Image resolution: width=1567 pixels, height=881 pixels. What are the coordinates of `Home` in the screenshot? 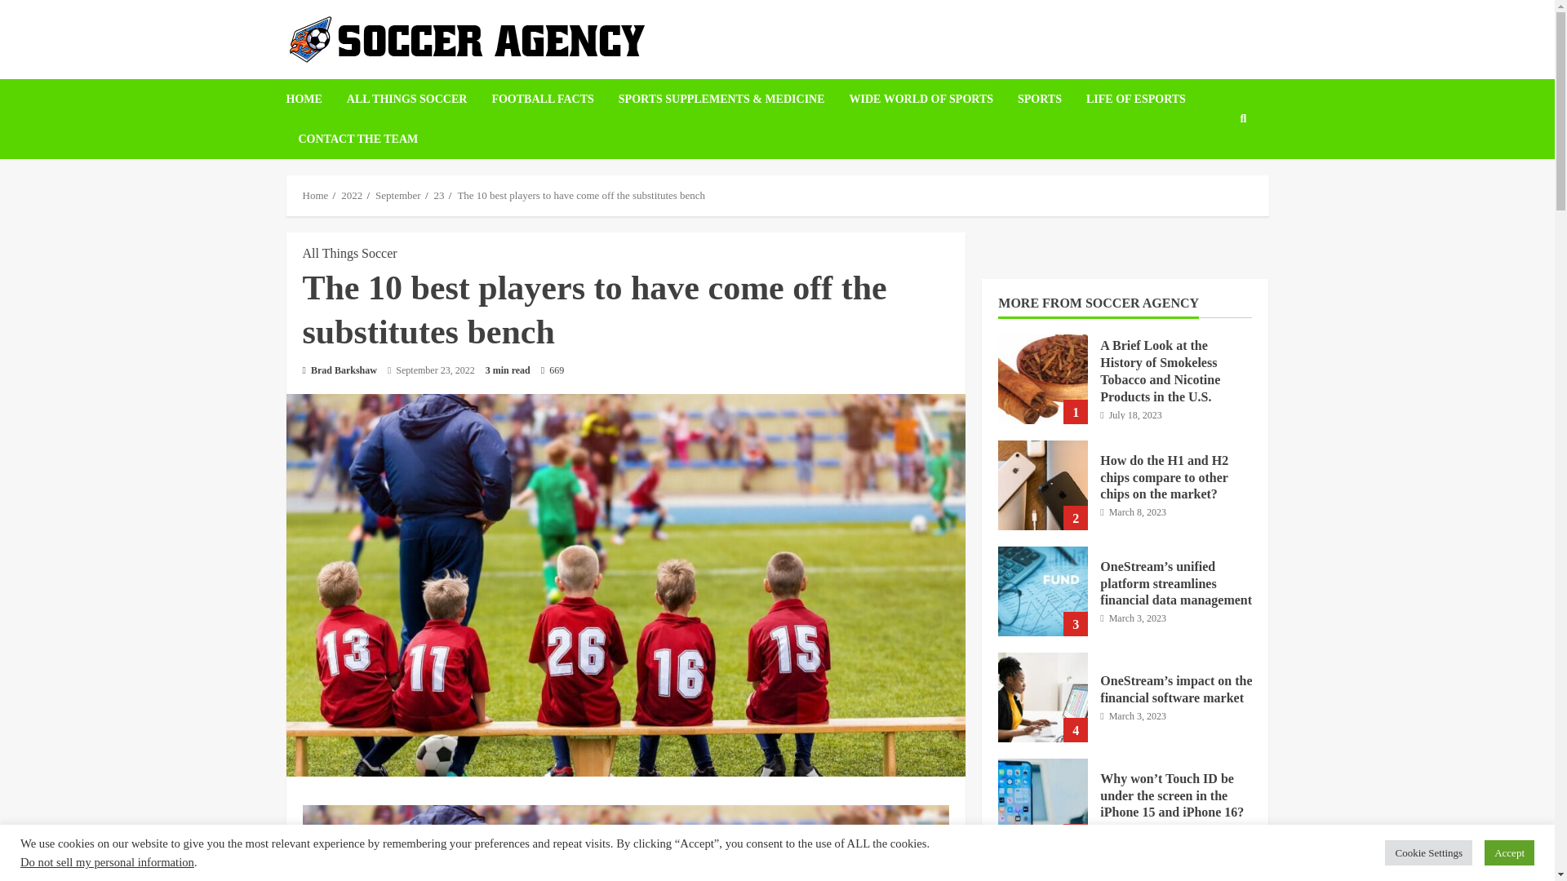 It's located at (315, 196).